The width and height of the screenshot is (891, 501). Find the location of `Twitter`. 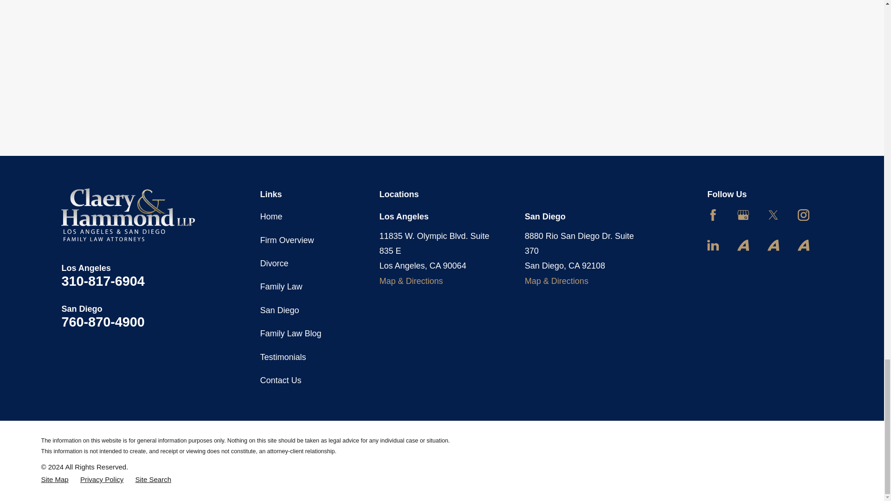

Twitter is located at coordinates (773, 215).